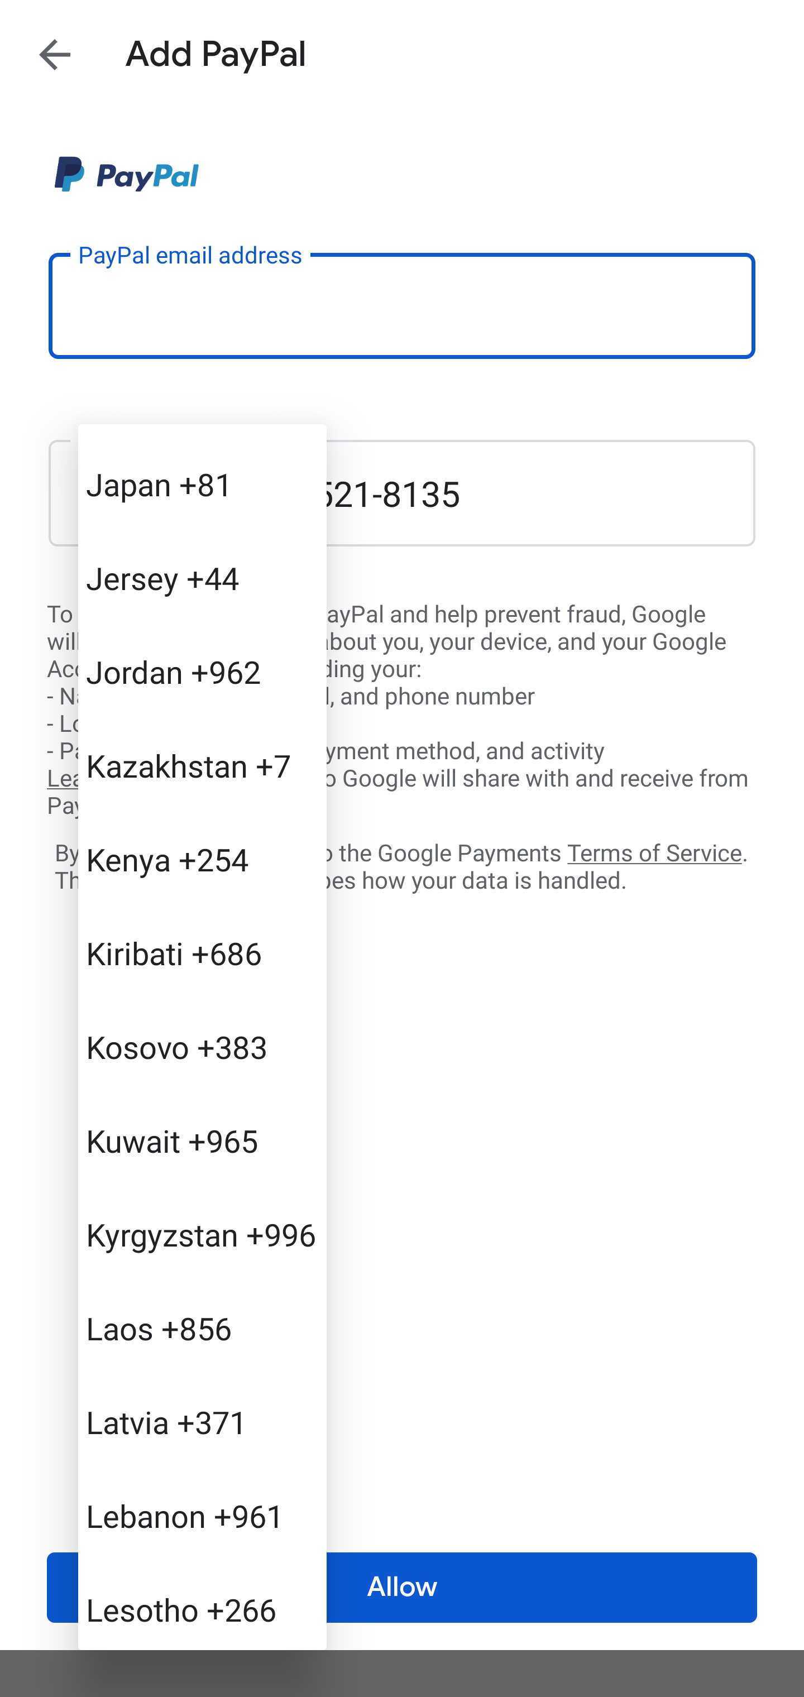 The image size is (804, 1697). Describe the element at coordinates (202, 1140) in the screenshot. I see `Kuwait +965` at that location.